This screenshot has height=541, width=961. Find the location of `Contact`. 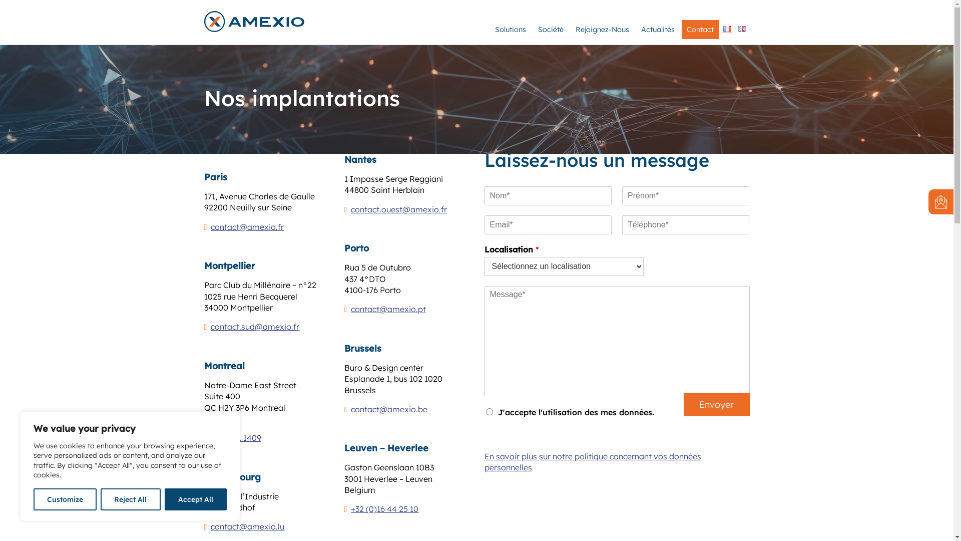

Contact is located at coordinates (700, 29).